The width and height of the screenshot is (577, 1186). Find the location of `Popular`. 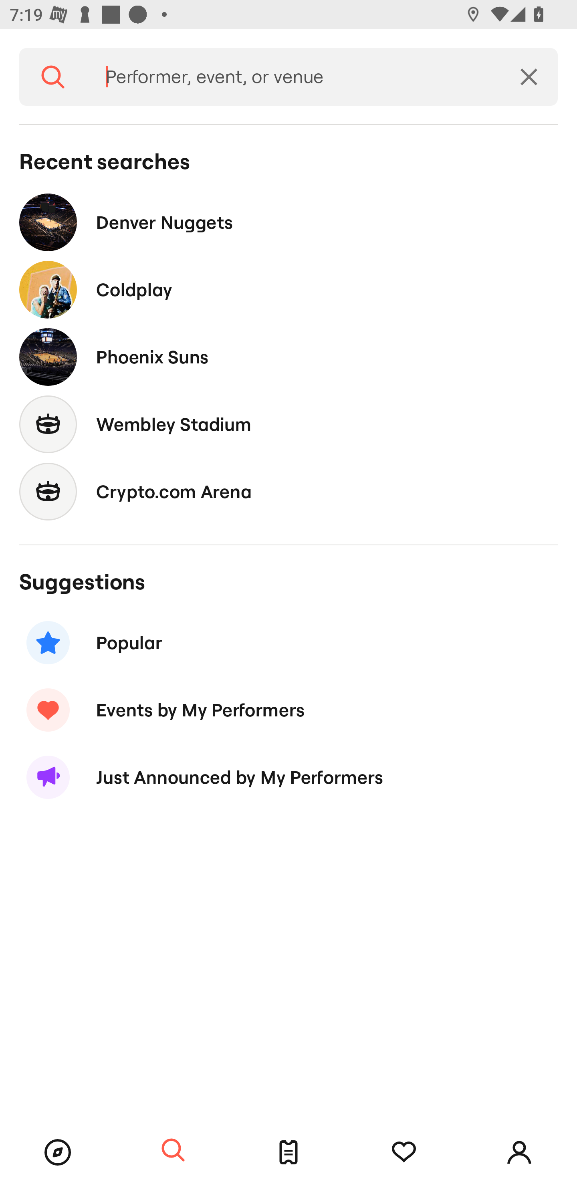

Popular is located at coordinates (288, 643).